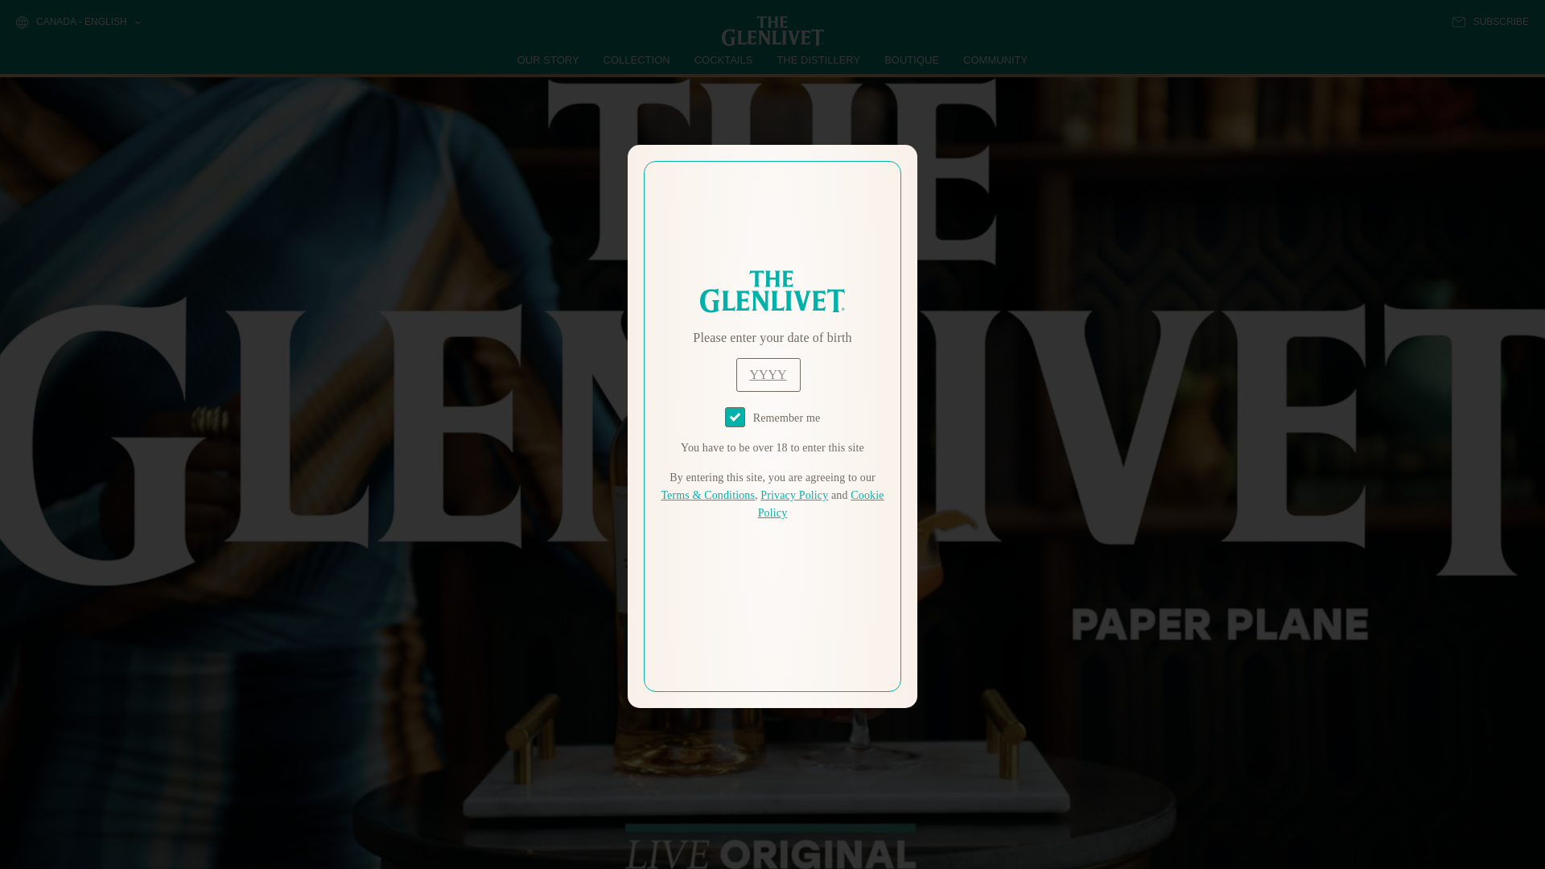 This screenshot has width=1545, height=869. What do you see at coordinates (793, 496) in the screenshot?
I see `Privacy Policy` at bounding box center [793, 496].